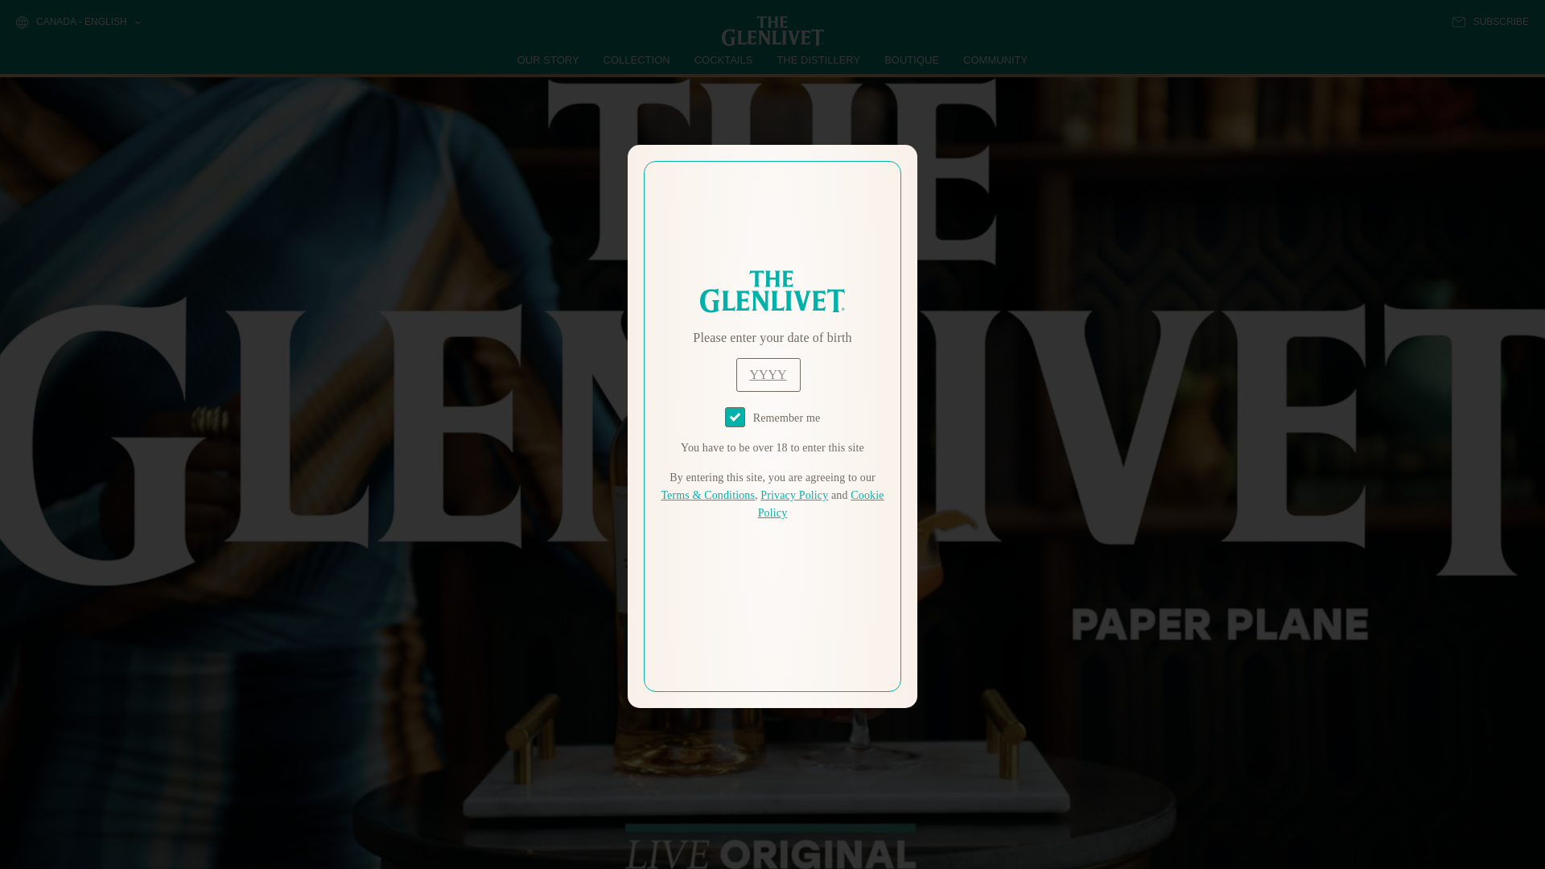 This screenshot has width=1545, height=869. What do you see at coordinates (793, 496) in the screenshot?
I see `Privacy Policy` at bounding box center [793, 496].